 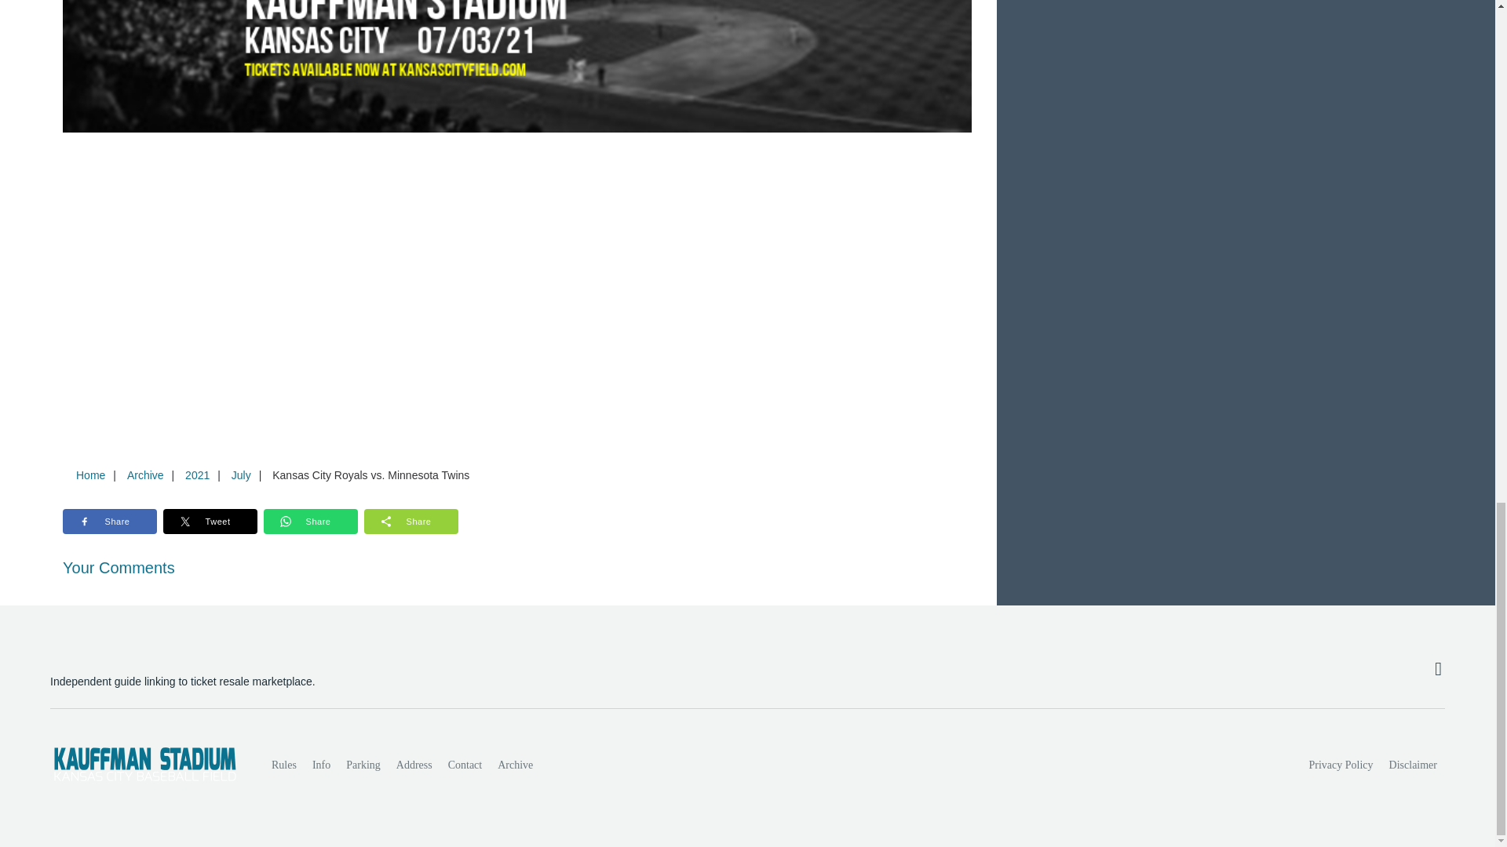 I want to click on July, so click(x=241, y=475).